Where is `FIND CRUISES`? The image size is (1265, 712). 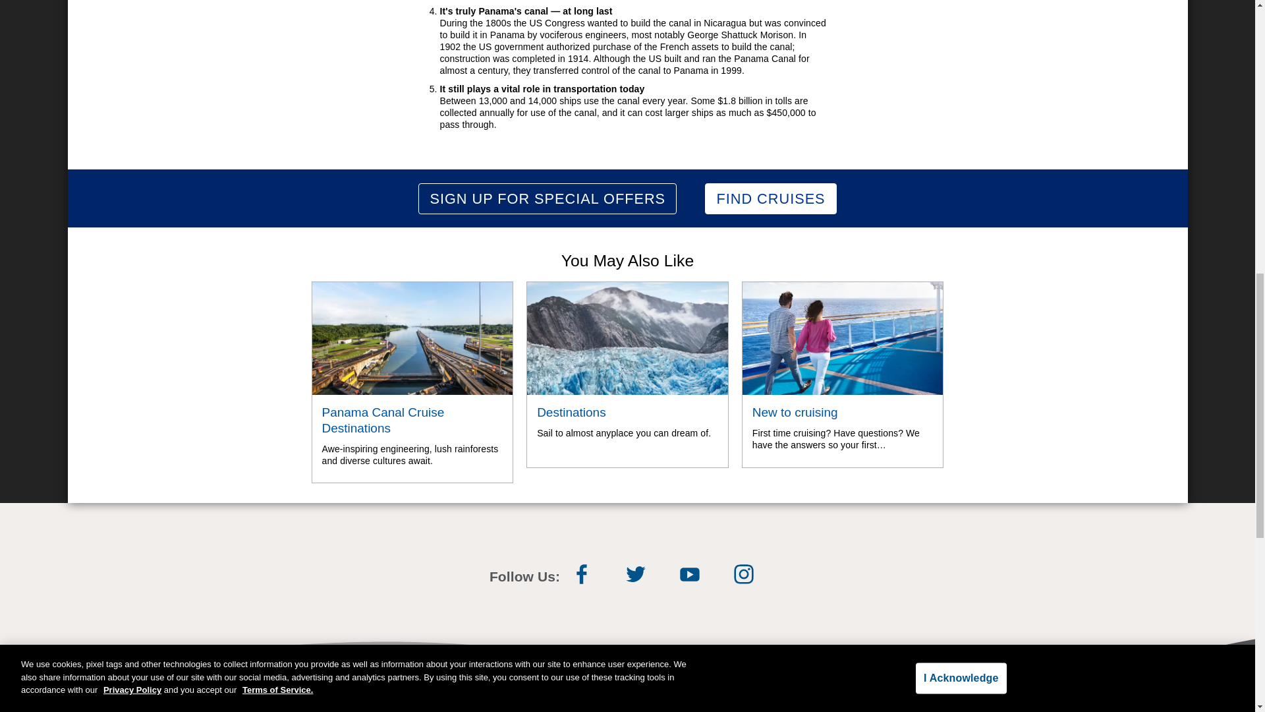 FIND CRUISES is located at coordinates (627, 374).